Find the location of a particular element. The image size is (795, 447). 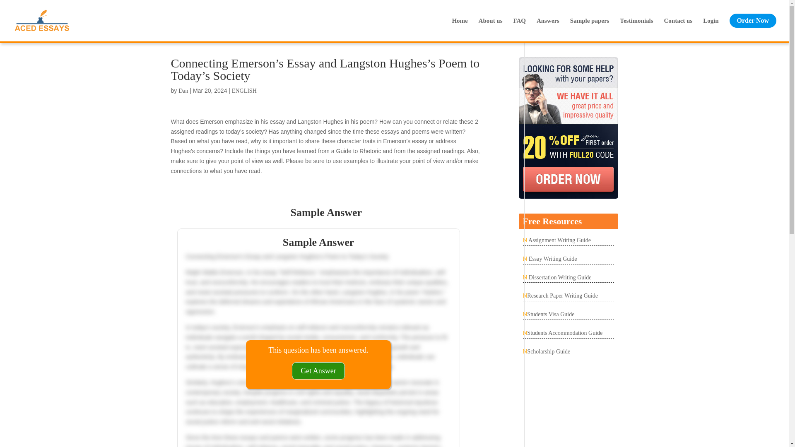

Posts by Dan is located at coordinates (183, 90).